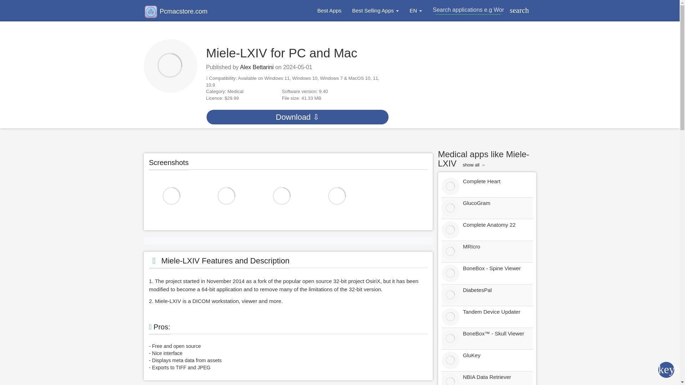 This screenshot has width=685, height=385. What do you see at coordinates (329, 11) in the screenshot?
I see `Best Apps` at bounding box center [329, 11].